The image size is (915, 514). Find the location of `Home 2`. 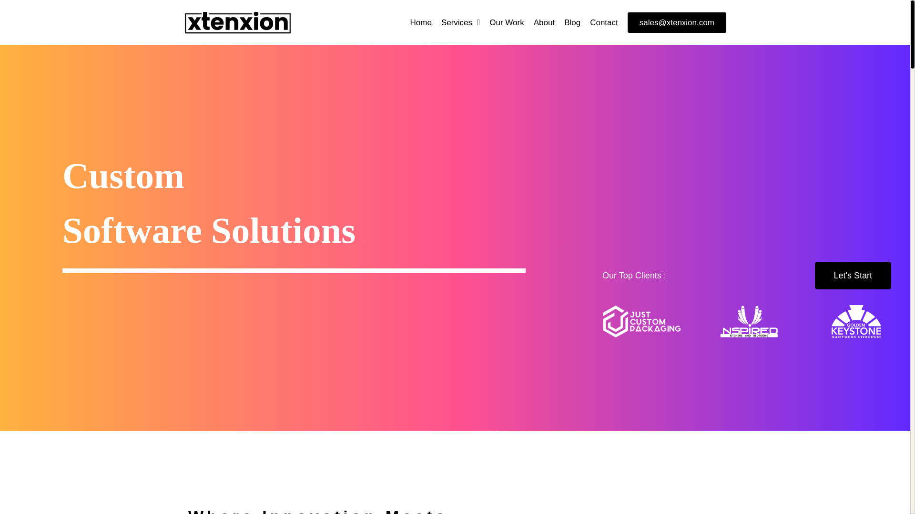

Home 2 is located at coordinates (749, 321).